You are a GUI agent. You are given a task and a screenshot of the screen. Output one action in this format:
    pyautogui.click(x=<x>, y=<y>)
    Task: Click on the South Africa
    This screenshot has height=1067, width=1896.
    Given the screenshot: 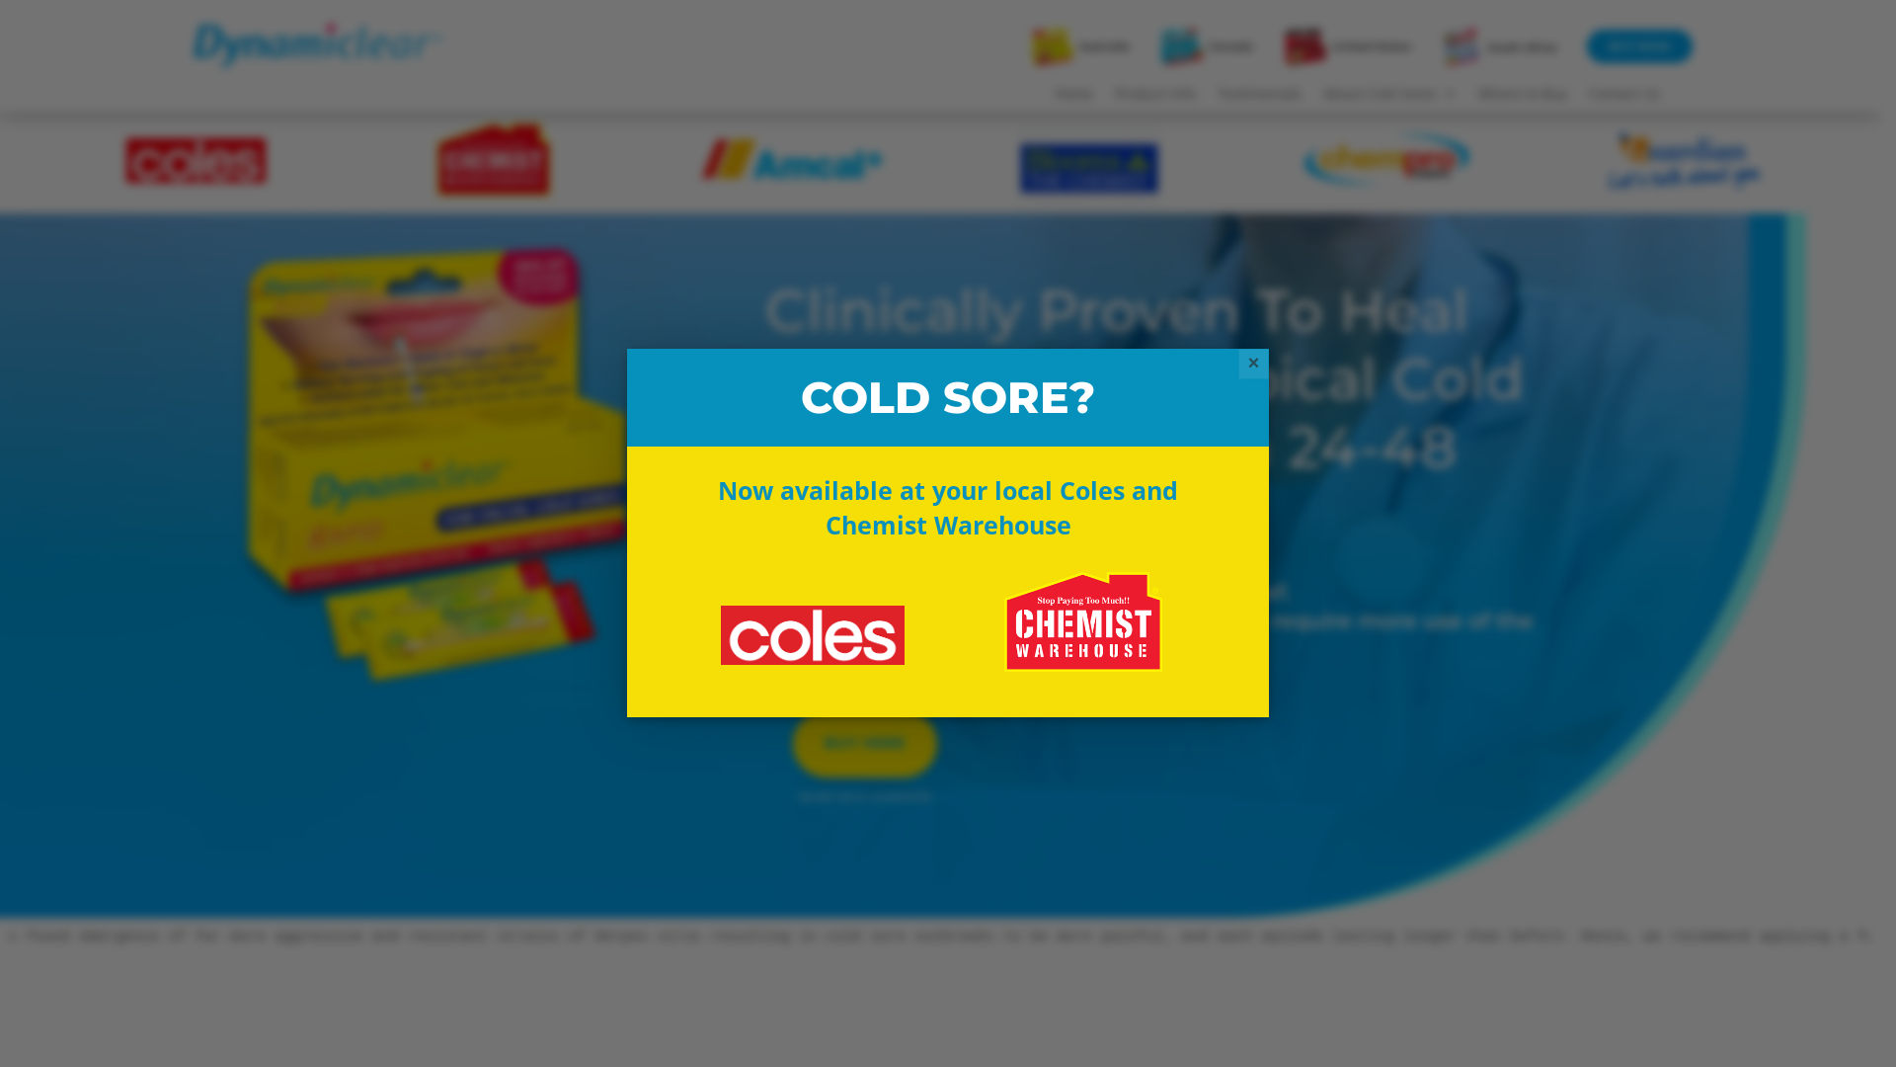 What is the action you would take?
    pyautogui.click(x=1523, y=46)
    